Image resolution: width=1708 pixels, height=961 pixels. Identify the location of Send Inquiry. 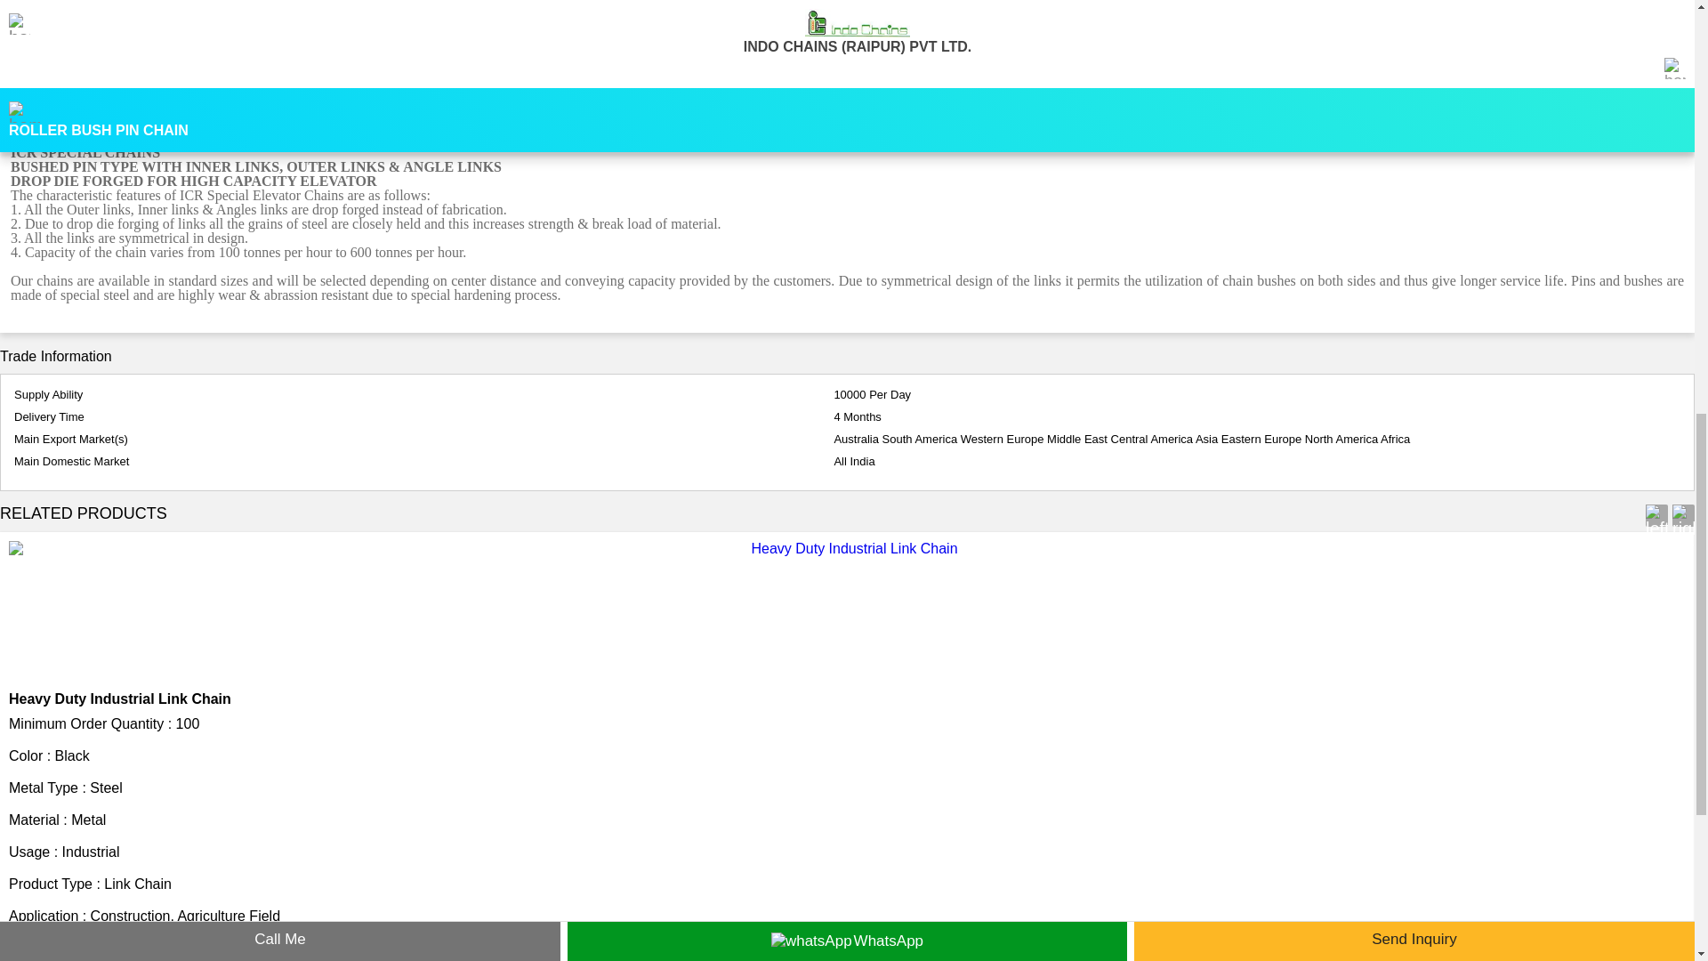
(51, 952).